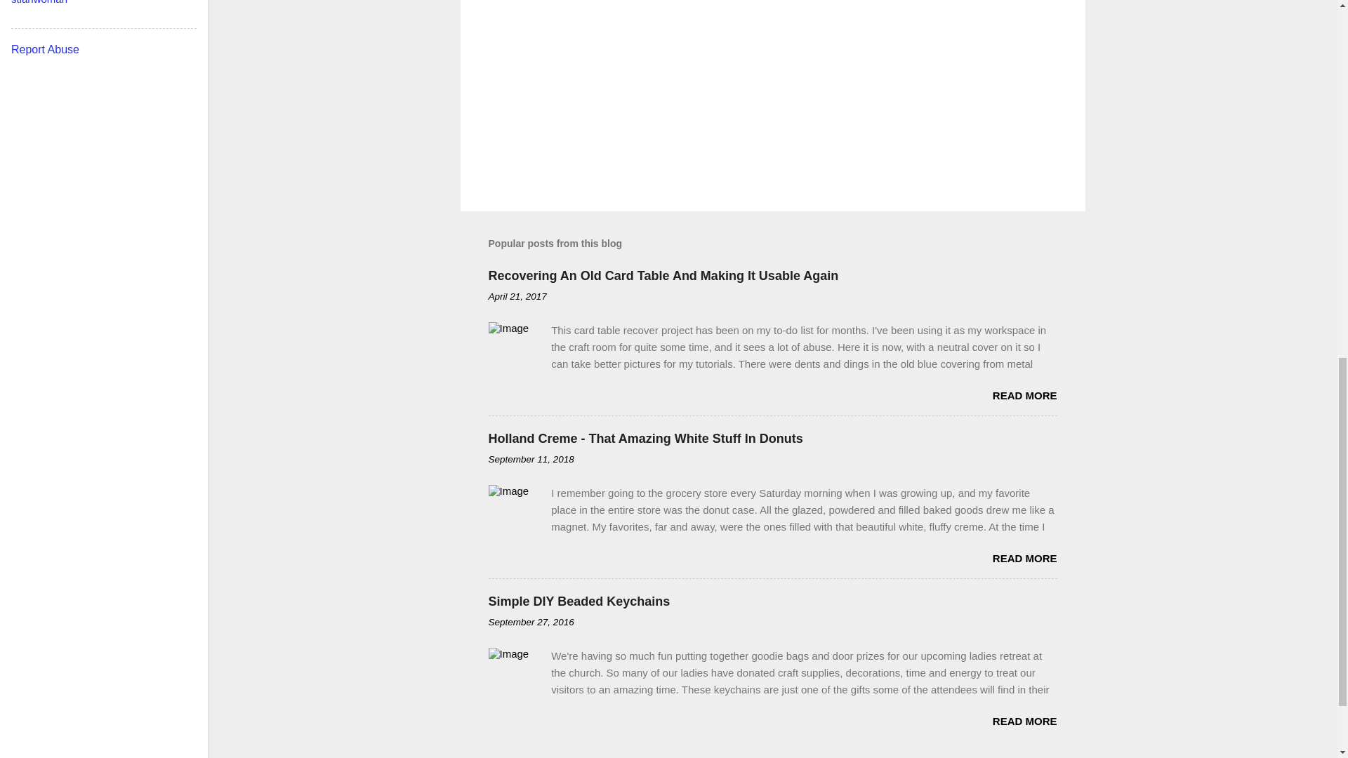 The image size is (1348, 758). What do you see at coordinates (531, 459) in the screenshot?
I see `September 11, 2018` at bounding box center [531, 459].